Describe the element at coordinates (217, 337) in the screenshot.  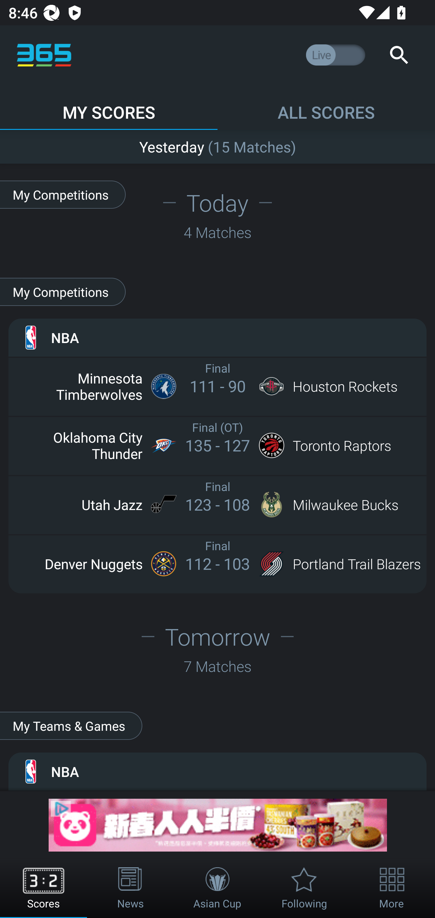
I see `NBA` at that location.